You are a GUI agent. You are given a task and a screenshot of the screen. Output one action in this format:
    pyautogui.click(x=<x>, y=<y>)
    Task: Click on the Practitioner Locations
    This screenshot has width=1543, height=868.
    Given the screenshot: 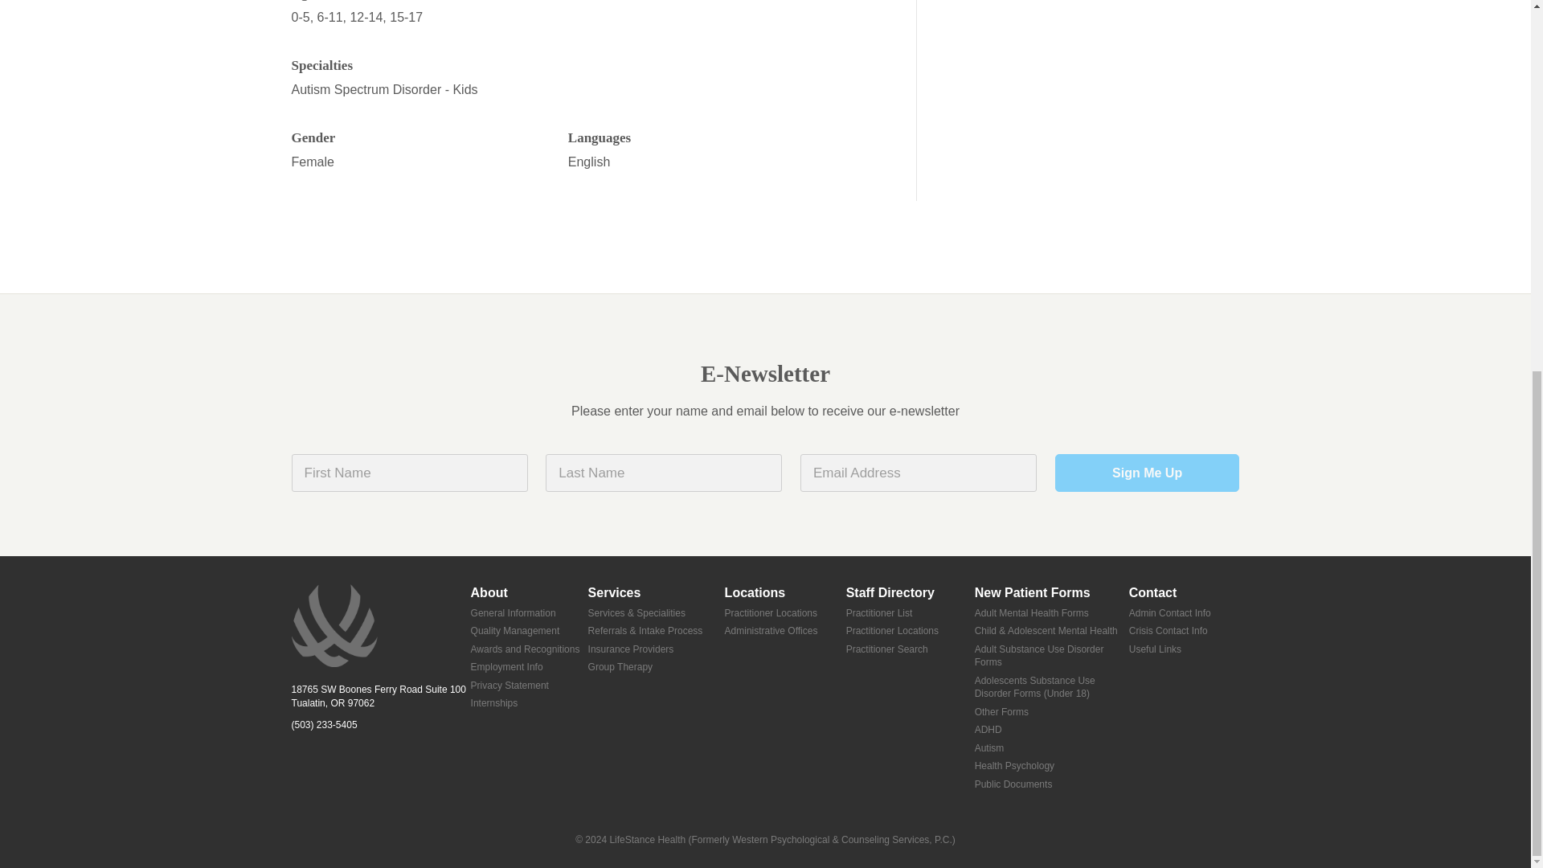 What is the action you would take?
    pyautogui.click(x=910, y=632)
    